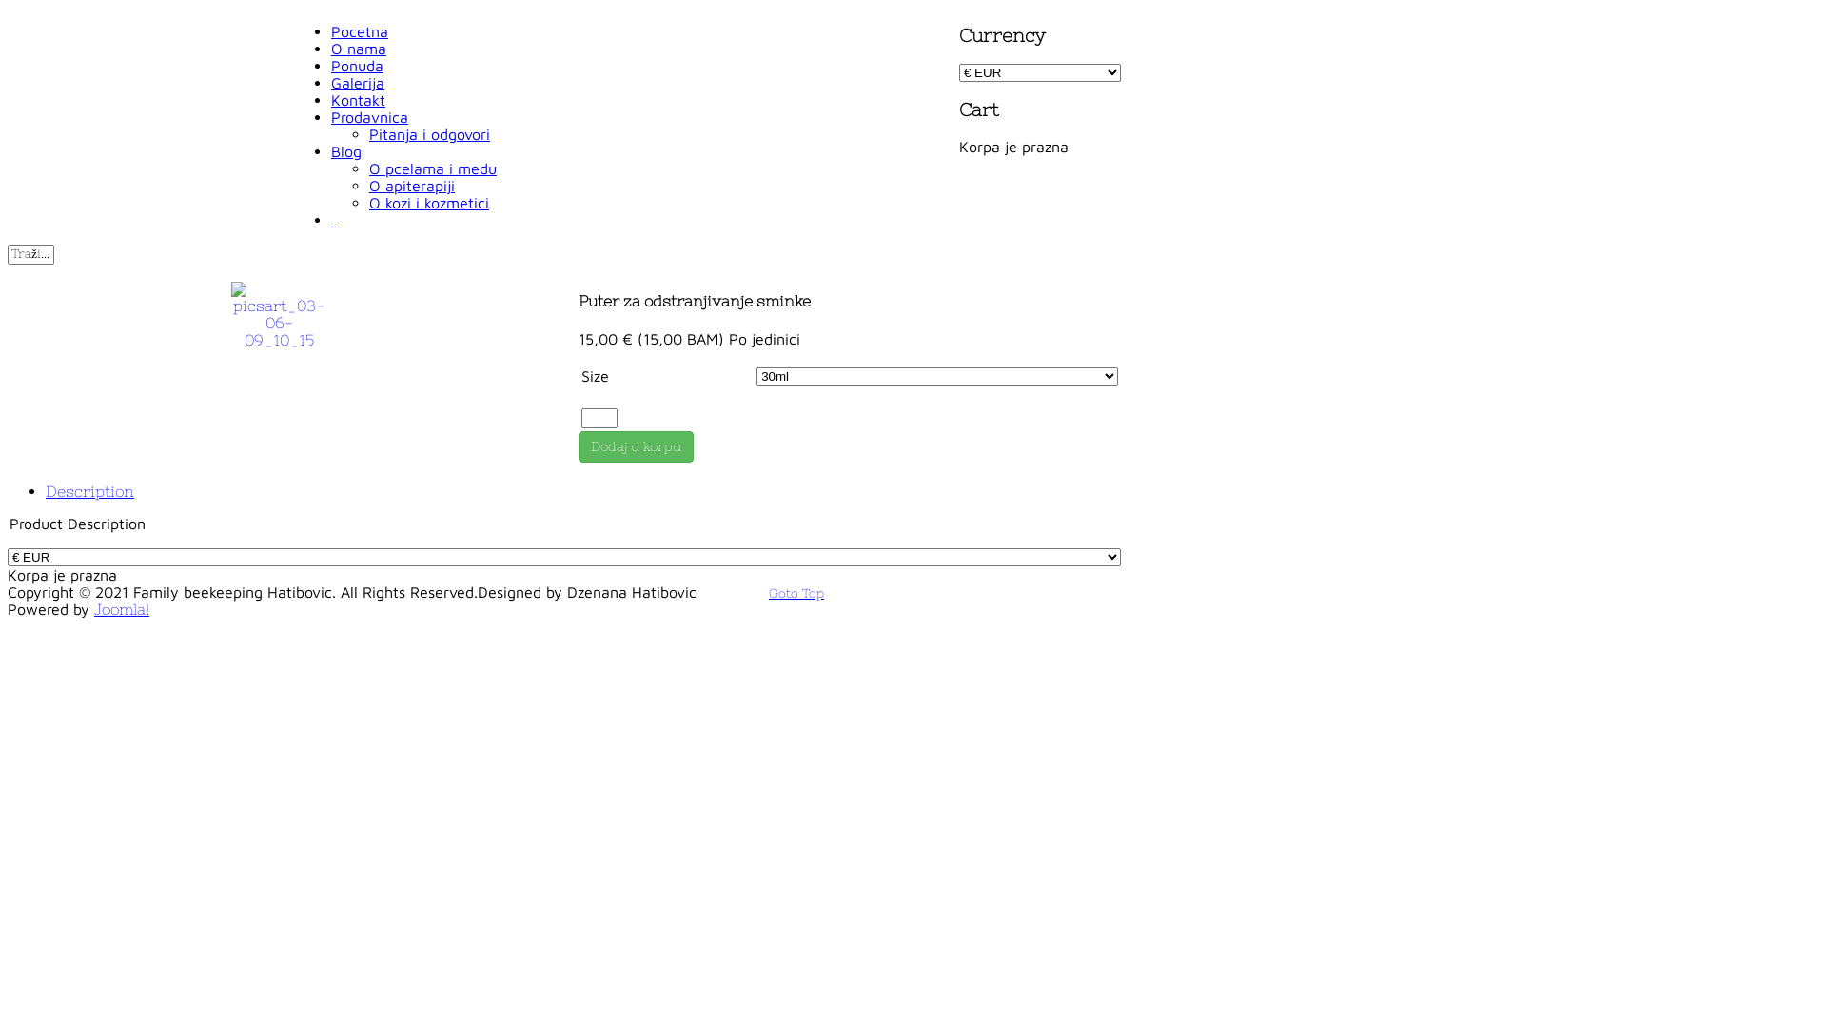 Image resolution: width=1827 pixels, height=1028 pixels. What do you see at coordinates (122, 609) in the screenshot?
I see `Joomla!` at bounding box center [122, 609].